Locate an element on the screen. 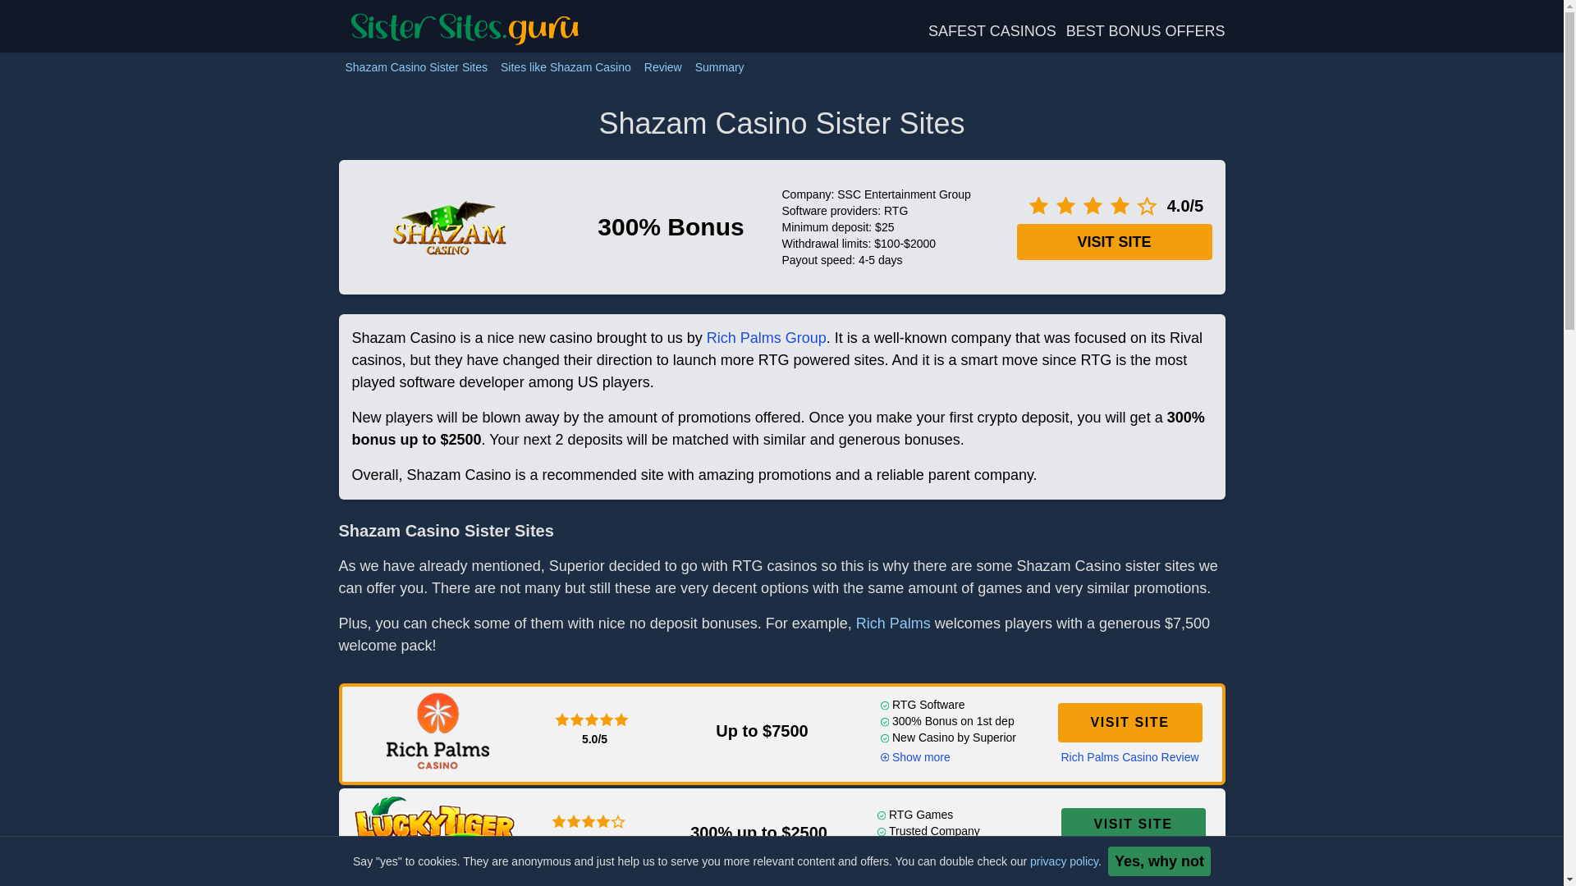  Rich Palms Group is located at coordinates (766, 338).